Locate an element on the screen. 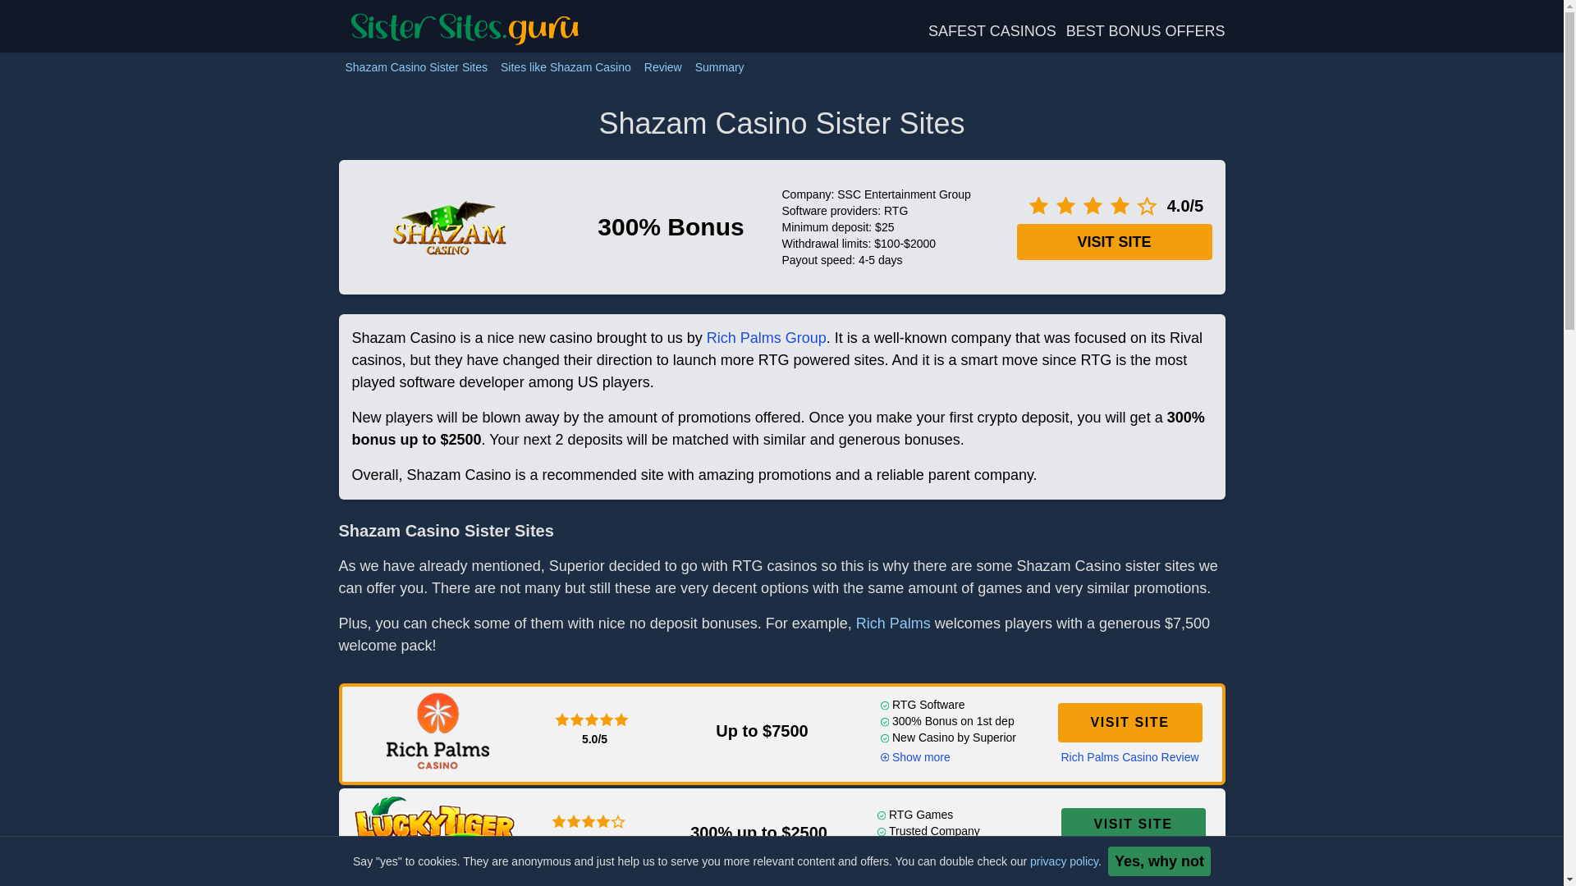  Rich Palms Group is located at coordinates (766, 338).